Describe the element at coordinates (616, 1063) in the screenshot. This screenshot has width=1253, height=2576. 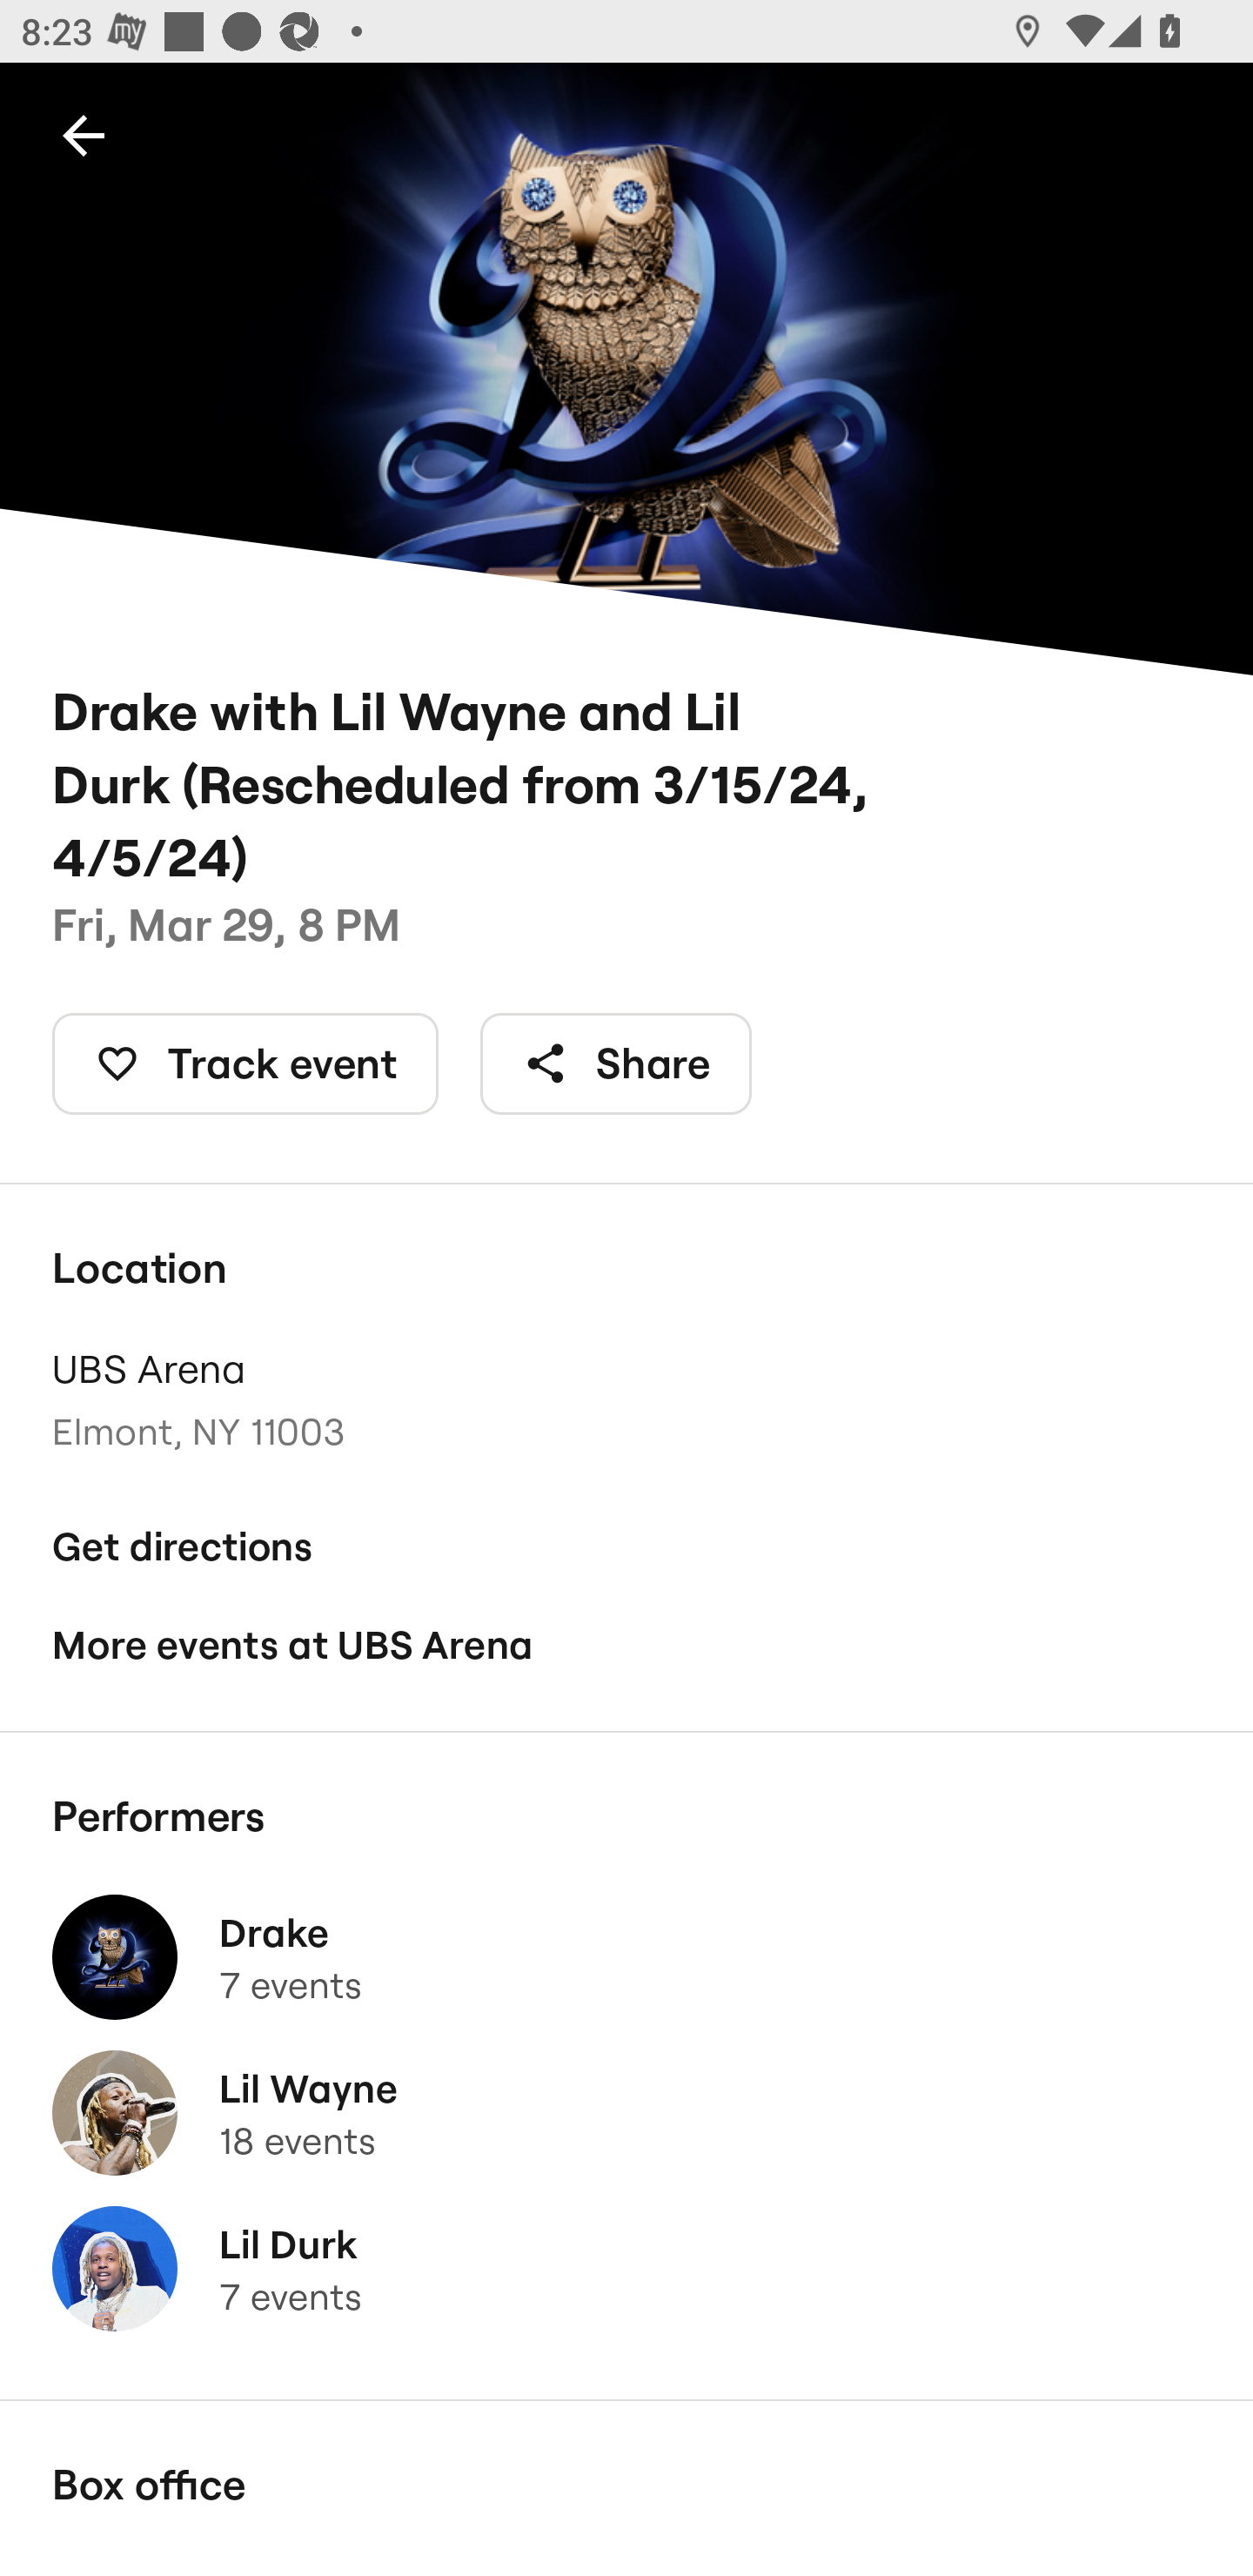
I see `Share` at that location.